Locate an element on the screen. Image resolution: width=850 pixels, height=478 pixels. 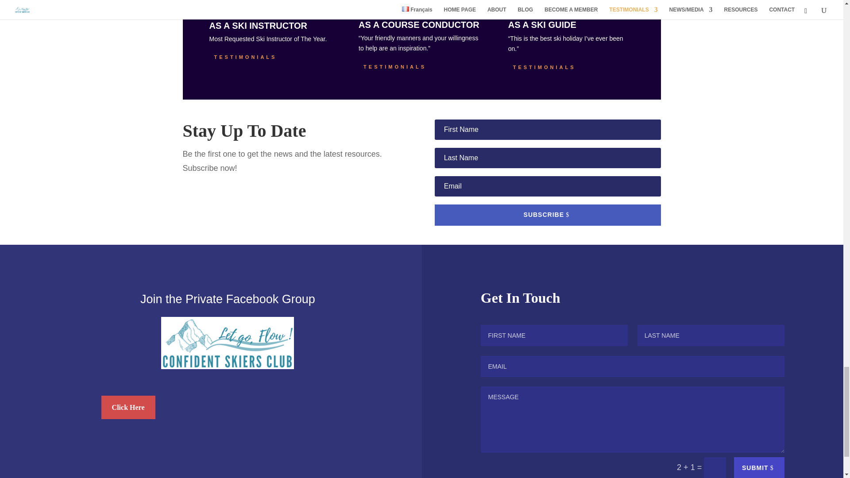
icons8-mountain-64 is located at coordinates (522, 8).